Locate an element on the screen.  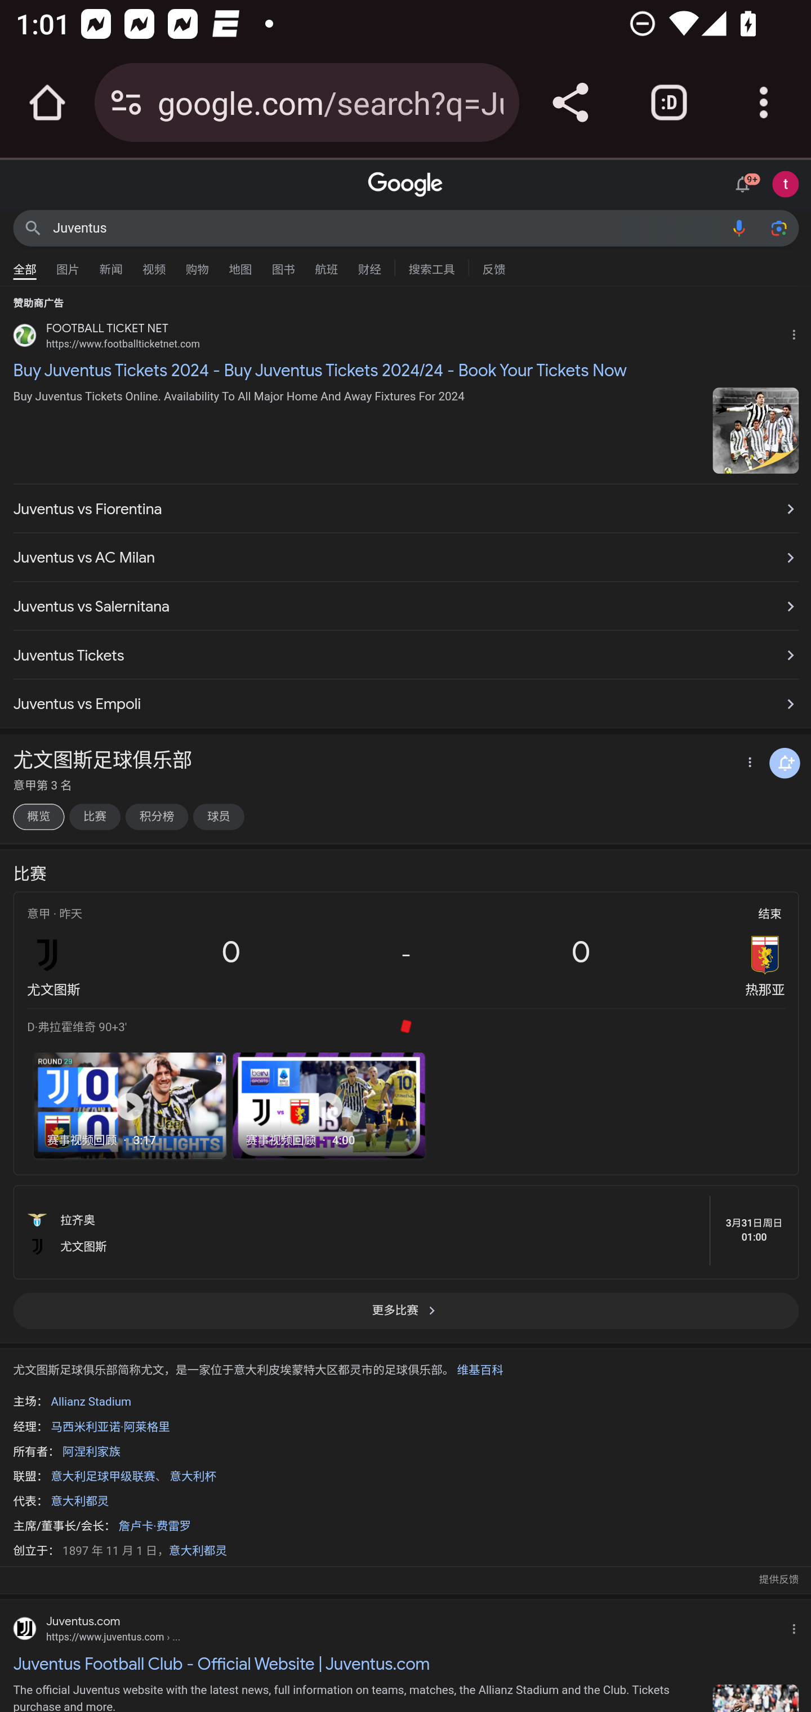
购物 is located at coordinates (197, 264).